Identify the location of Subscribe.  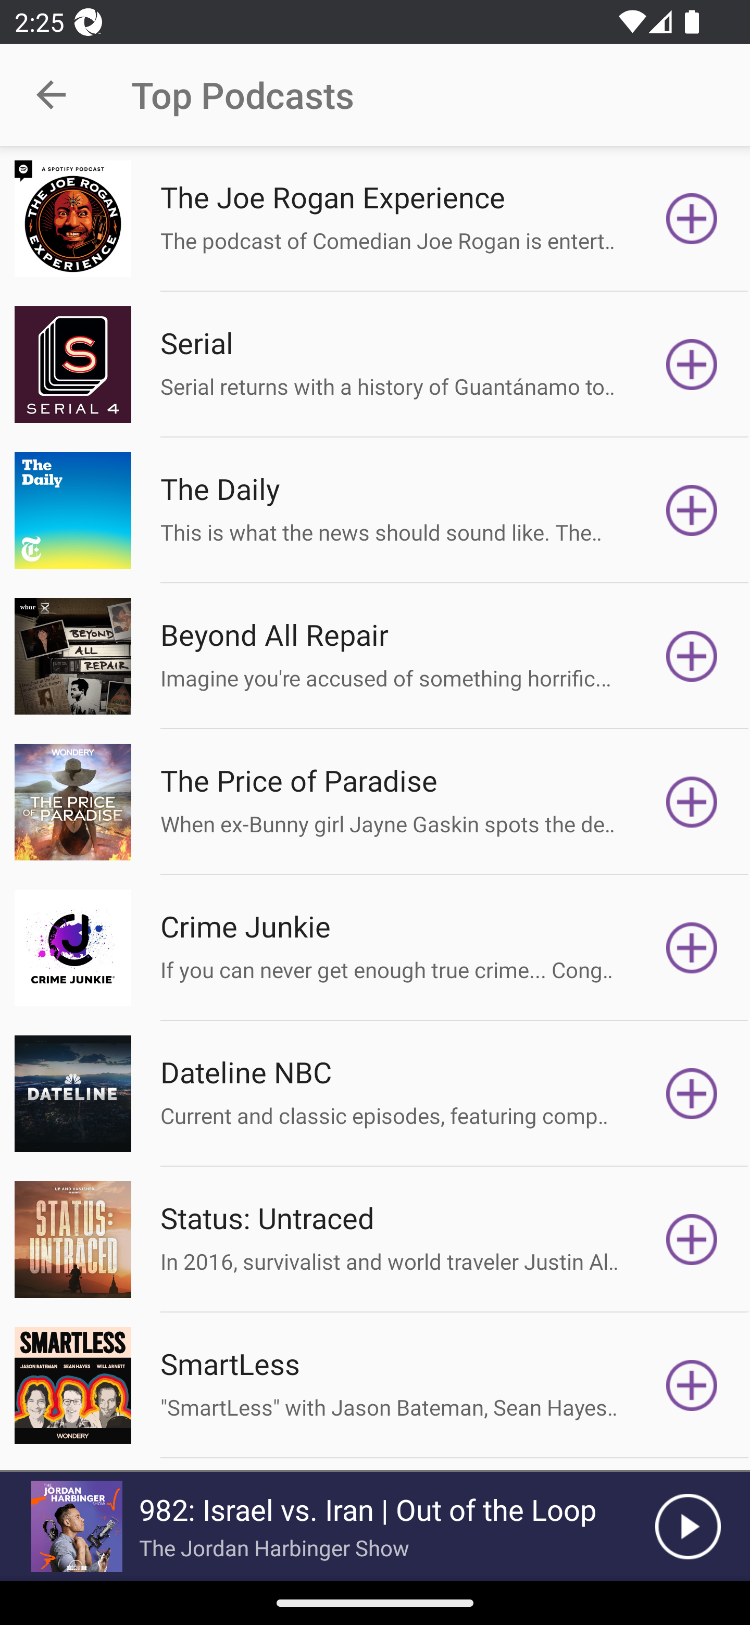
(692, 802).